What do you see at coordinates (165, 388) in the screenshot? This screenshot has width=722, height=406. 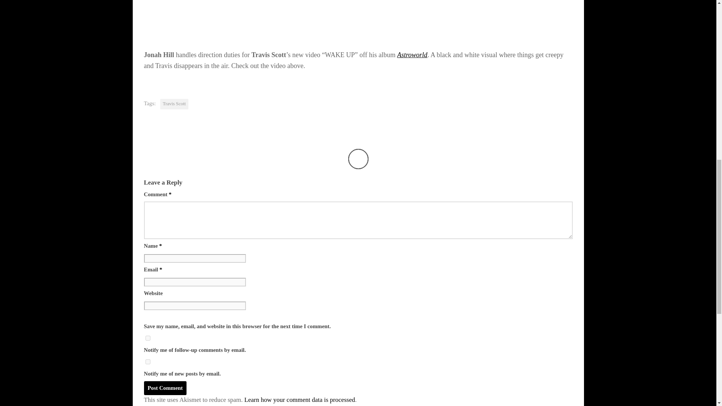 I see `Post Comment` at bounding box center [165, 388].